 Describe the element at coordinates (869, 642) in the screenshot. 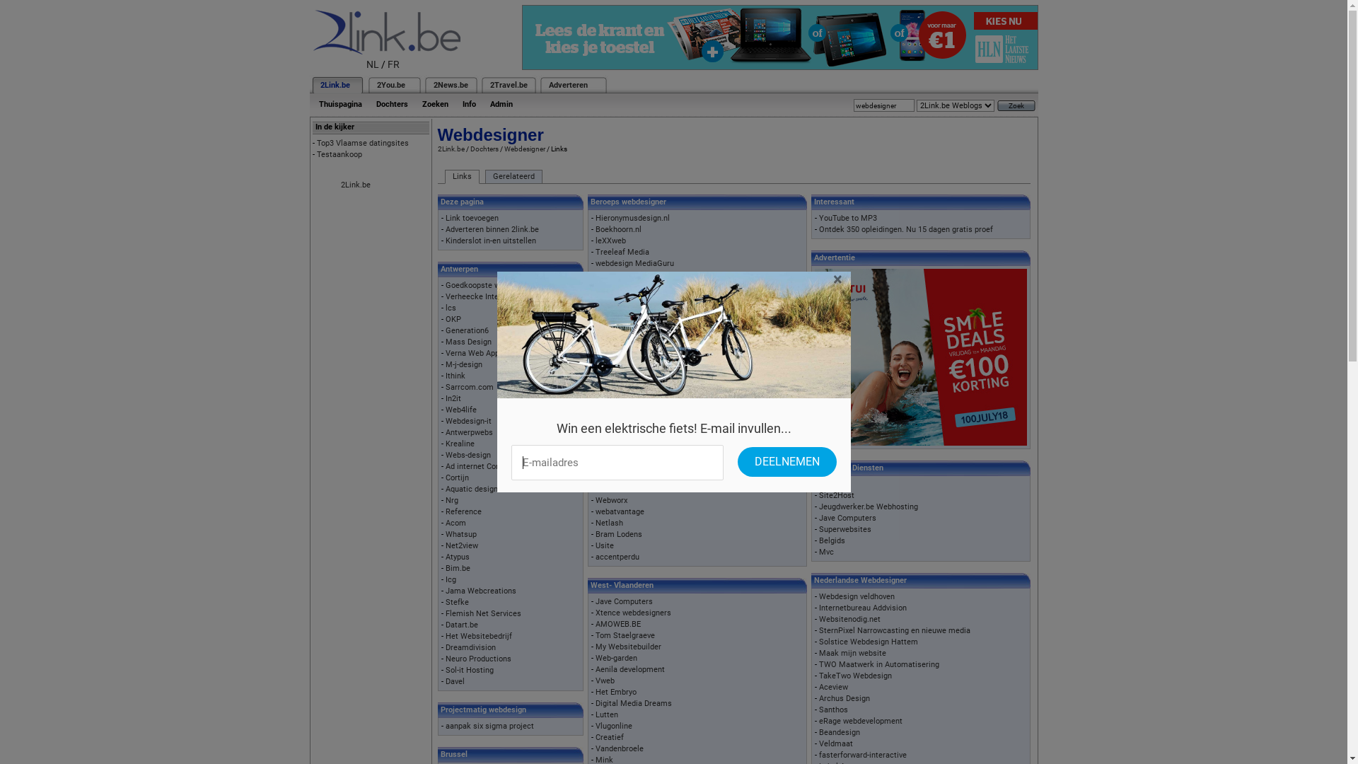

I see `Solstice Webdesign Hattem` at that location.